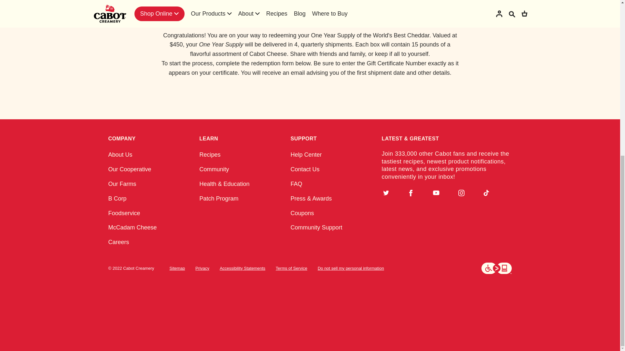  Describe the element at coordinates (214, 169) in the screenshot. I see `Community` at that location.